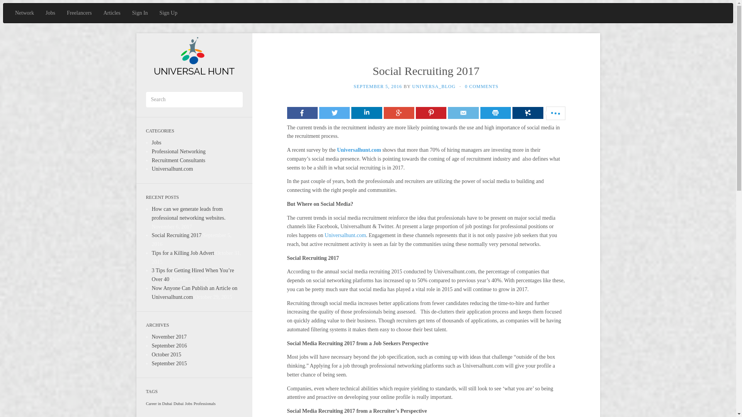  What do you see at coordinates (194, 292) in the screenshot?
I see `Now Anyone Can Publish an Article on Universalhunt.com` at bounding box center [194, 292].